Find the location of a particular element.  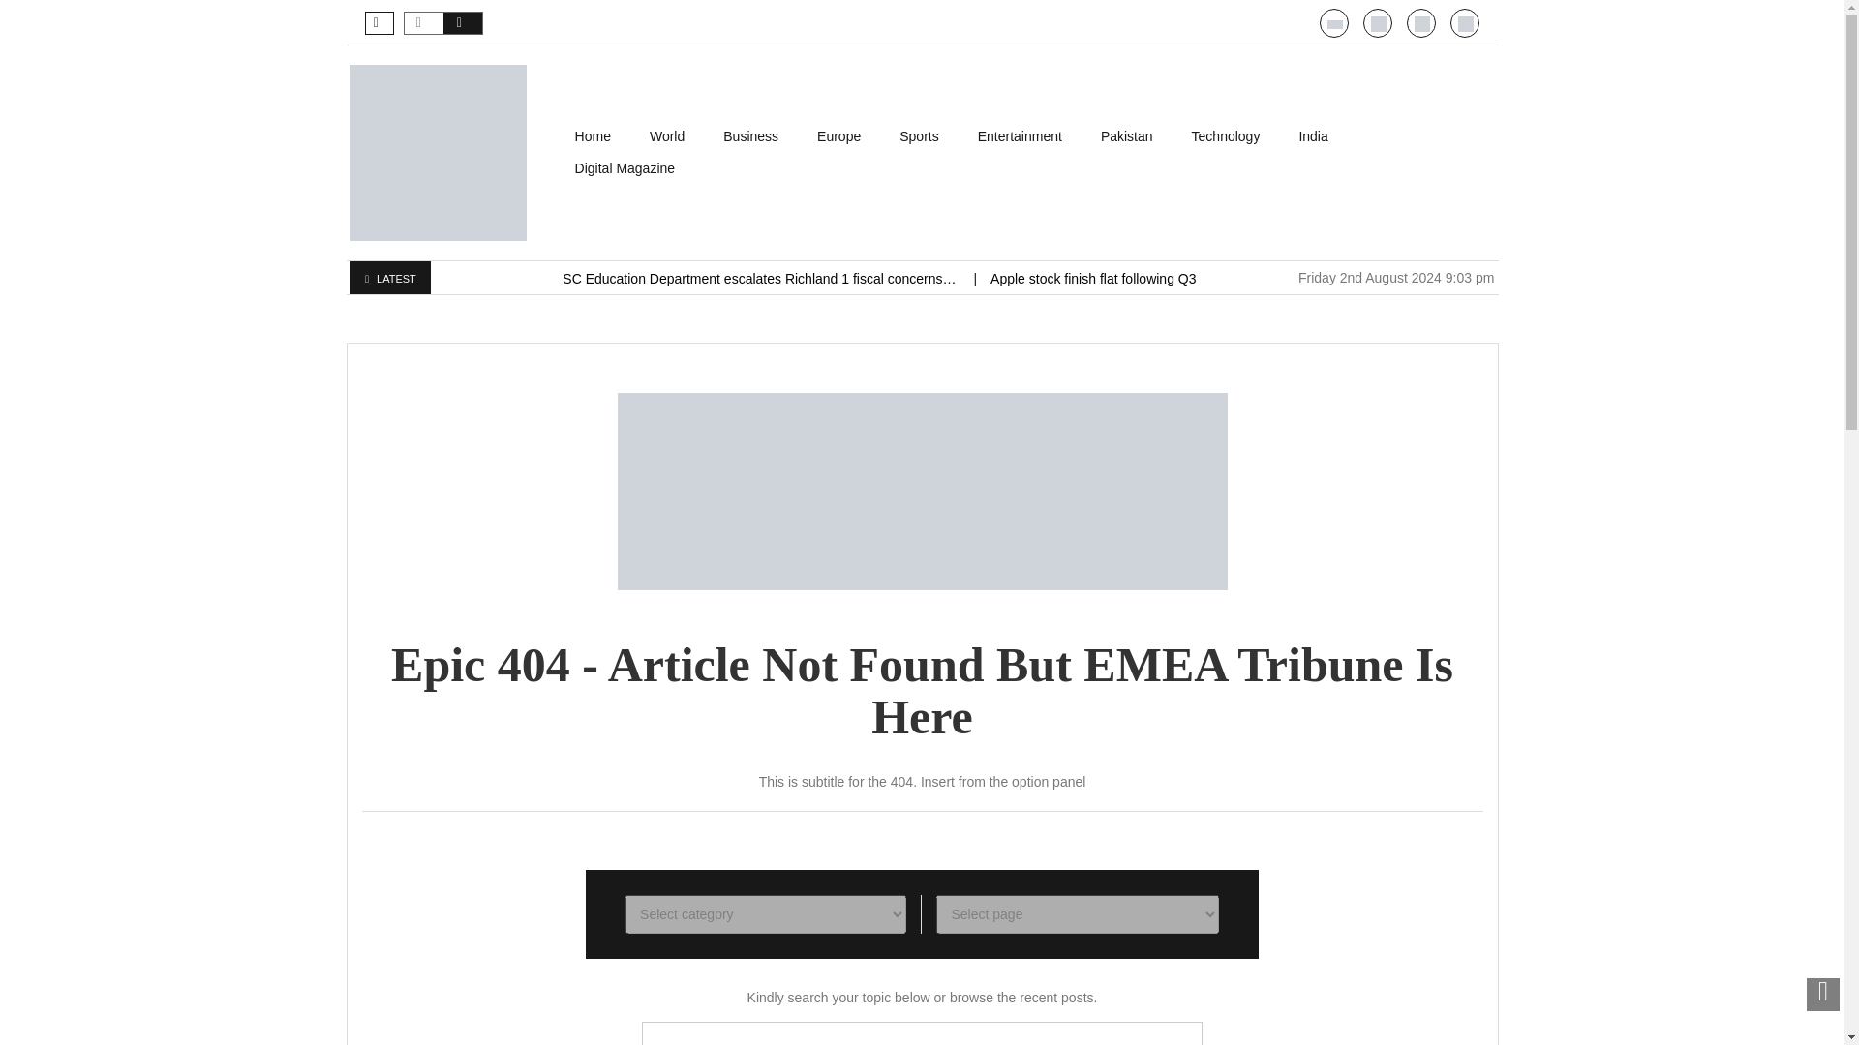

Home is located at coordinates (593, 136).